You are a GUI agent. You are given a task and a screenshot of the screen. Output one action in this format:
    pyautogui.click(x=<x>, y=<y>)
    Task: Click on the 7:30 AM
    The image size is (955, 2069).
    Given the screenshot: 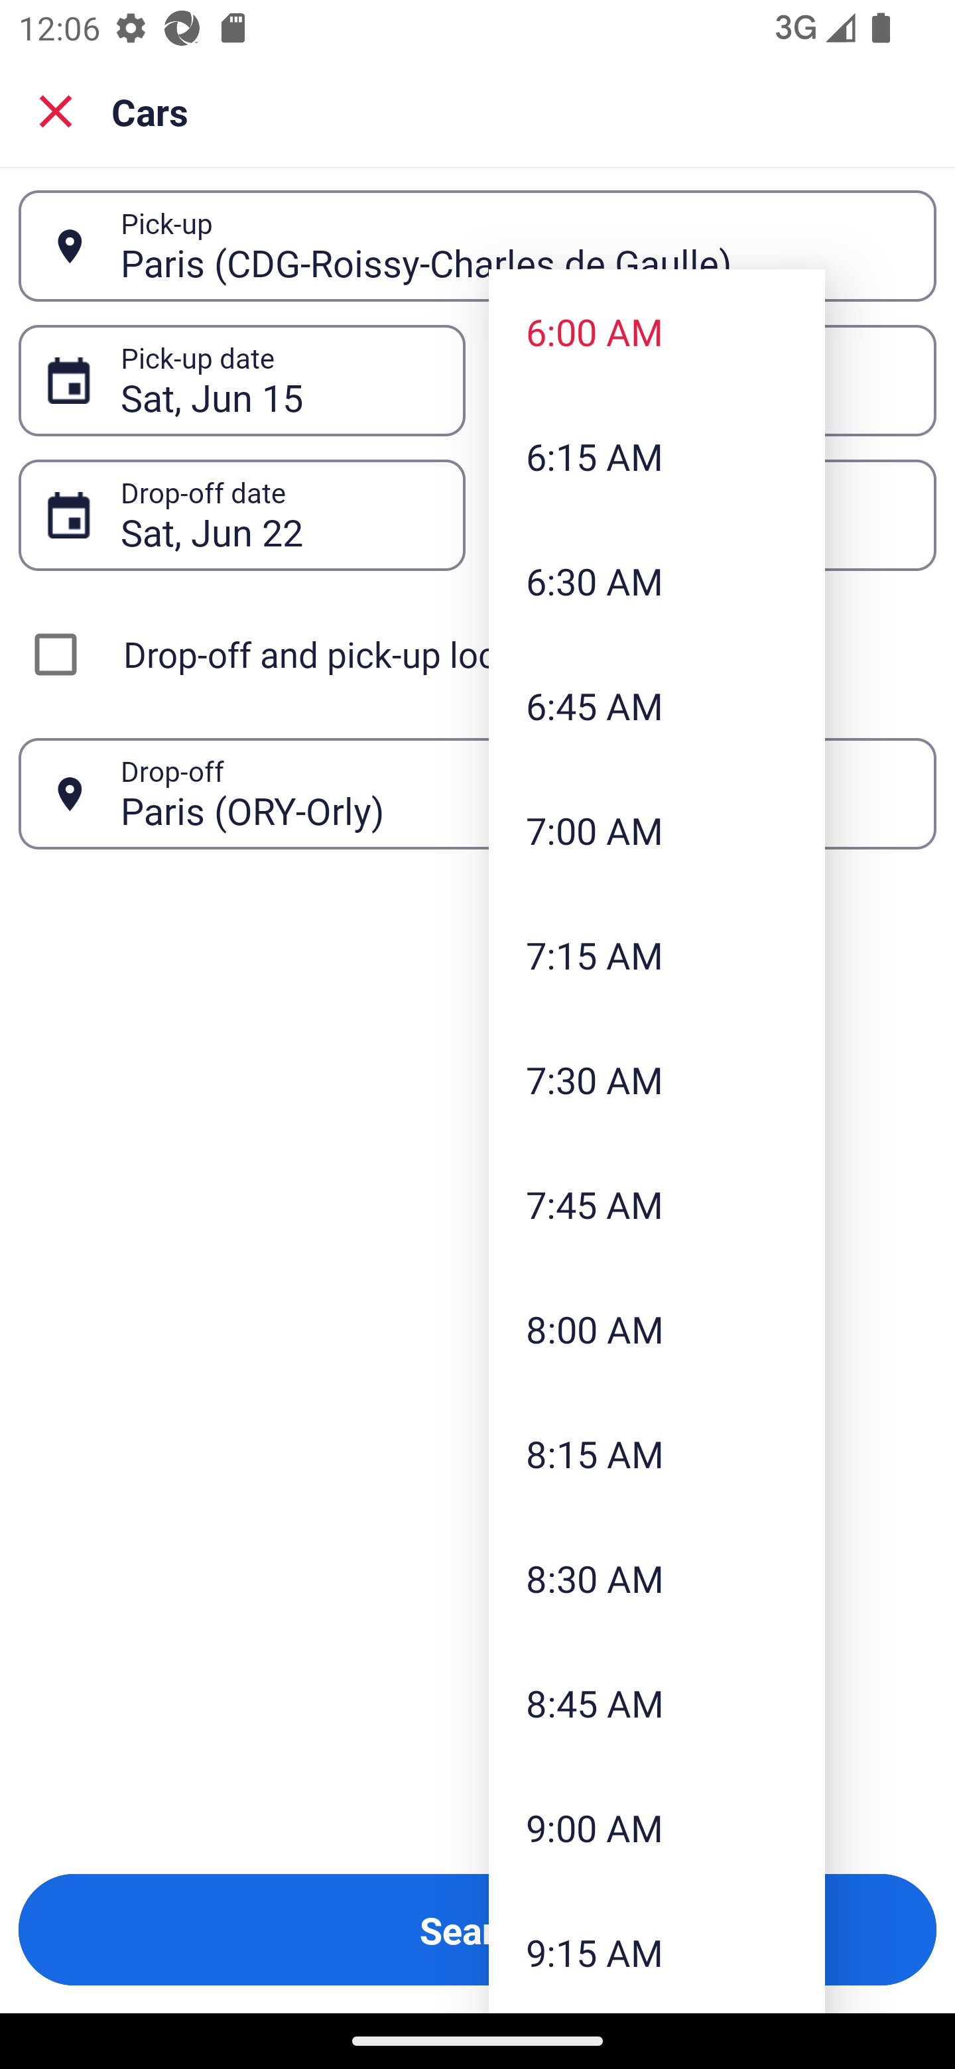 What is the action you would take?
    pyautogui.click(x=657, y=1080)
    